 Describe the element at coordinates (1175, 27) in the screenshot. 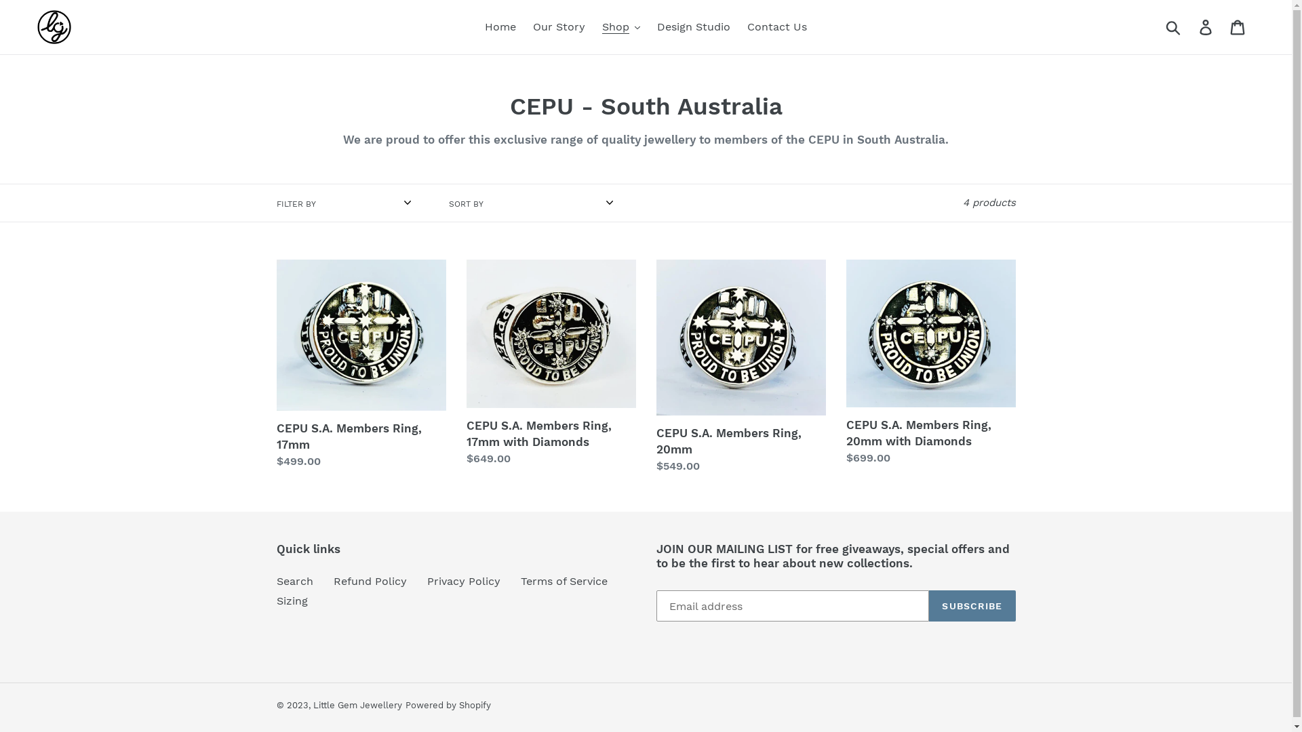

I see `Submit` at that location.